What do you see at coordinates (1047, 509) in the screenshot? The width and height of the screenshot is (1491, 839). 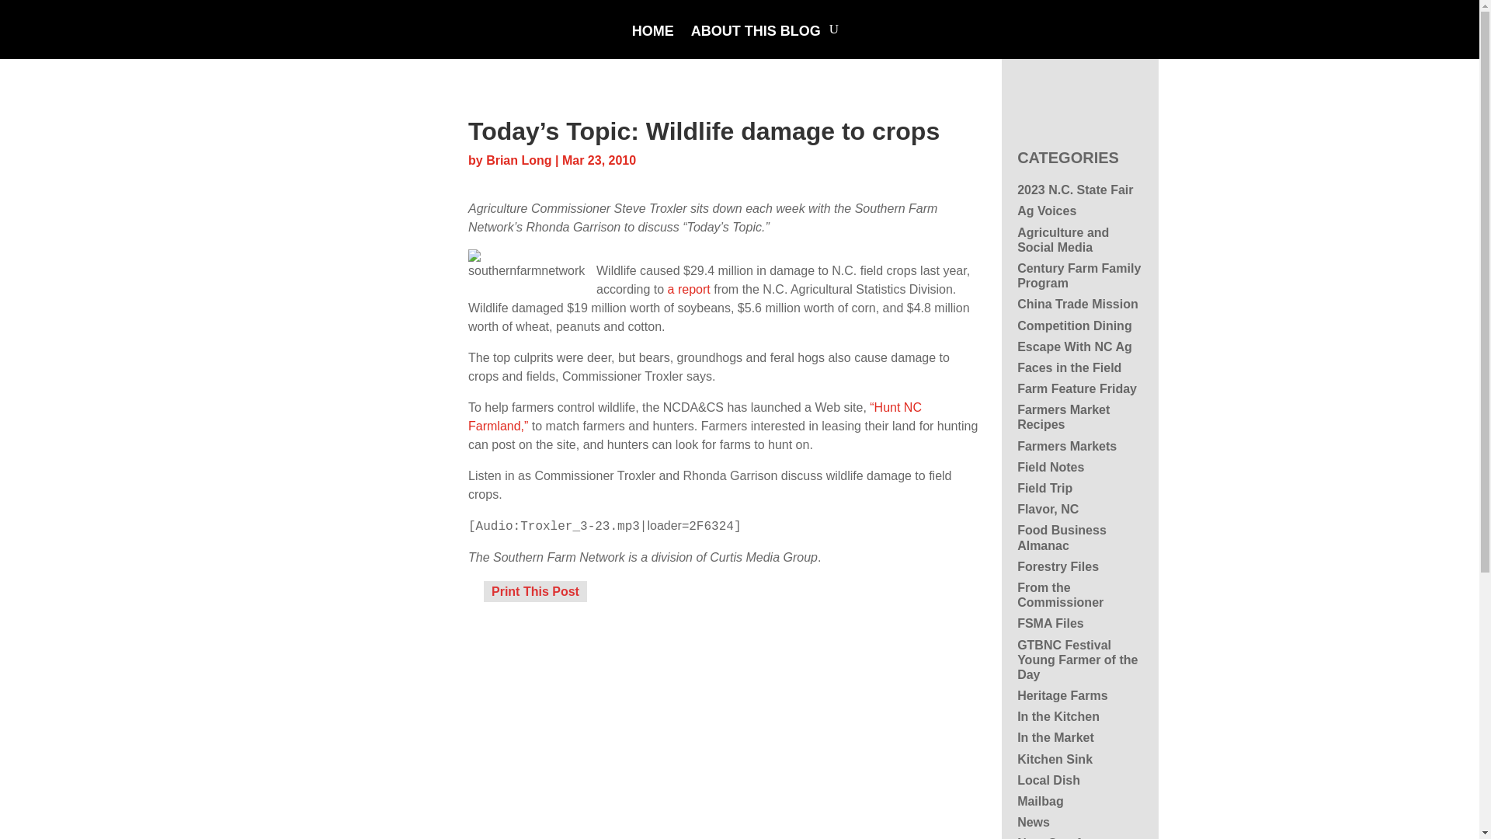 I see `Flavor, NC` at bounding box center [1047, 509].